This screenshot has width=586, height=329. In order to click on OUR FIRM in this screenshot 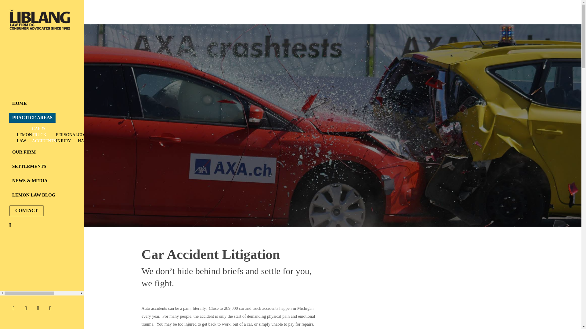, I will do `click(24, 152)`.